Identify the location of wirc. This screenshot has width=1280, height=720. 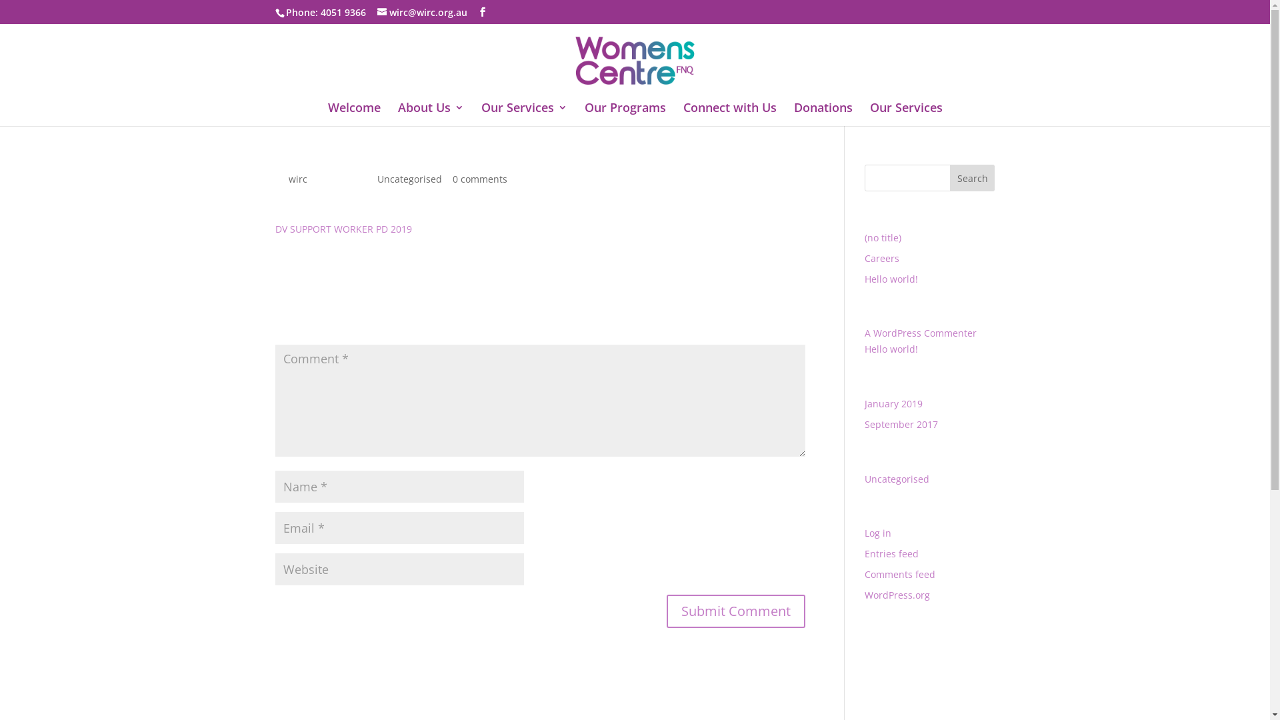
(297, 179).